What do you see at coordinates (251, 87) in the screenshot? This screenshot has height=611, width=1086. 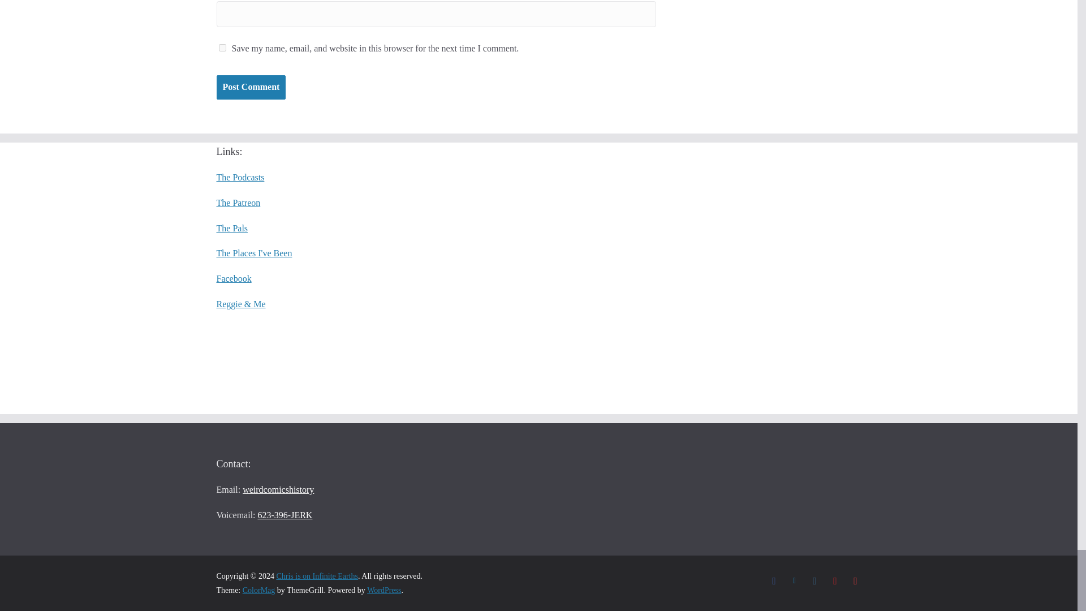 I see `Post Comment` at bounding box center [251, 87].